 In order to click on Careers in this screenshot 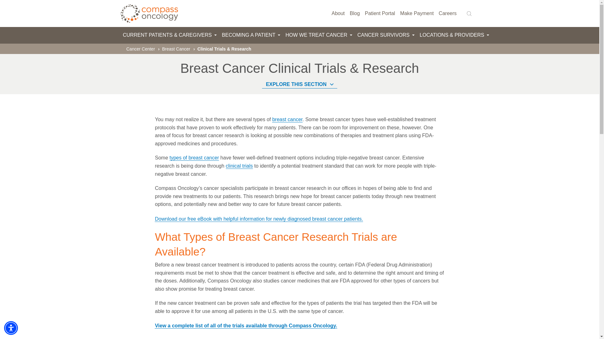, I will do `click(447, 13)`.